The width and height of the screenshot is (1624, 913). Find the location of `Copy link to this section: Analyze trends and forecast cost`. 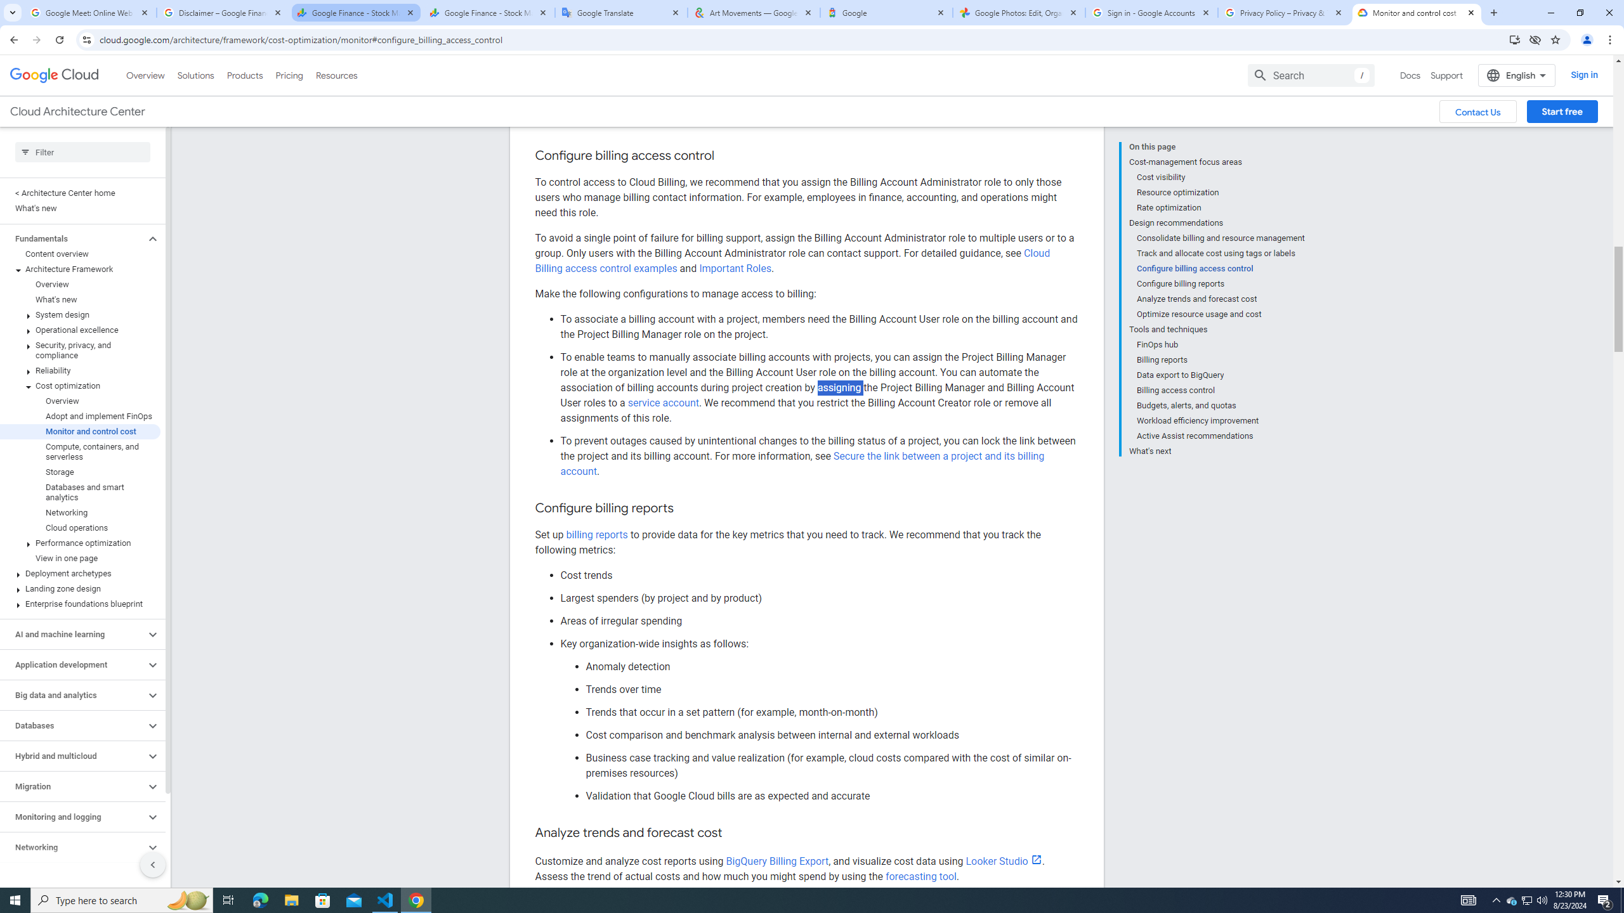

Copy link to this section: Analyze trends and forecast cost is located at coordinates (736, 833).